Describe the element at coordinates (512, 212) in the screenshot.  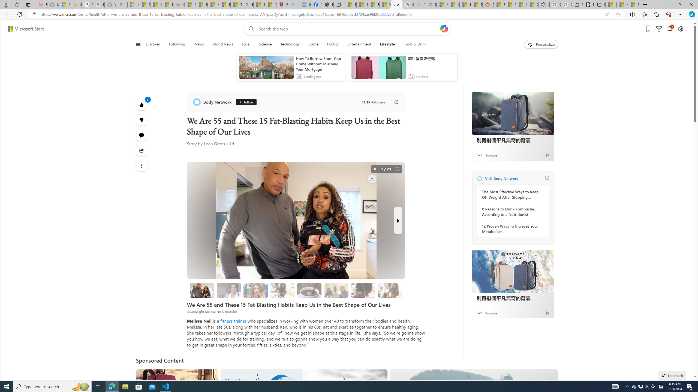
I see `8 Reasons to Drink Kombucha, According to a Nutritionist` at that location.